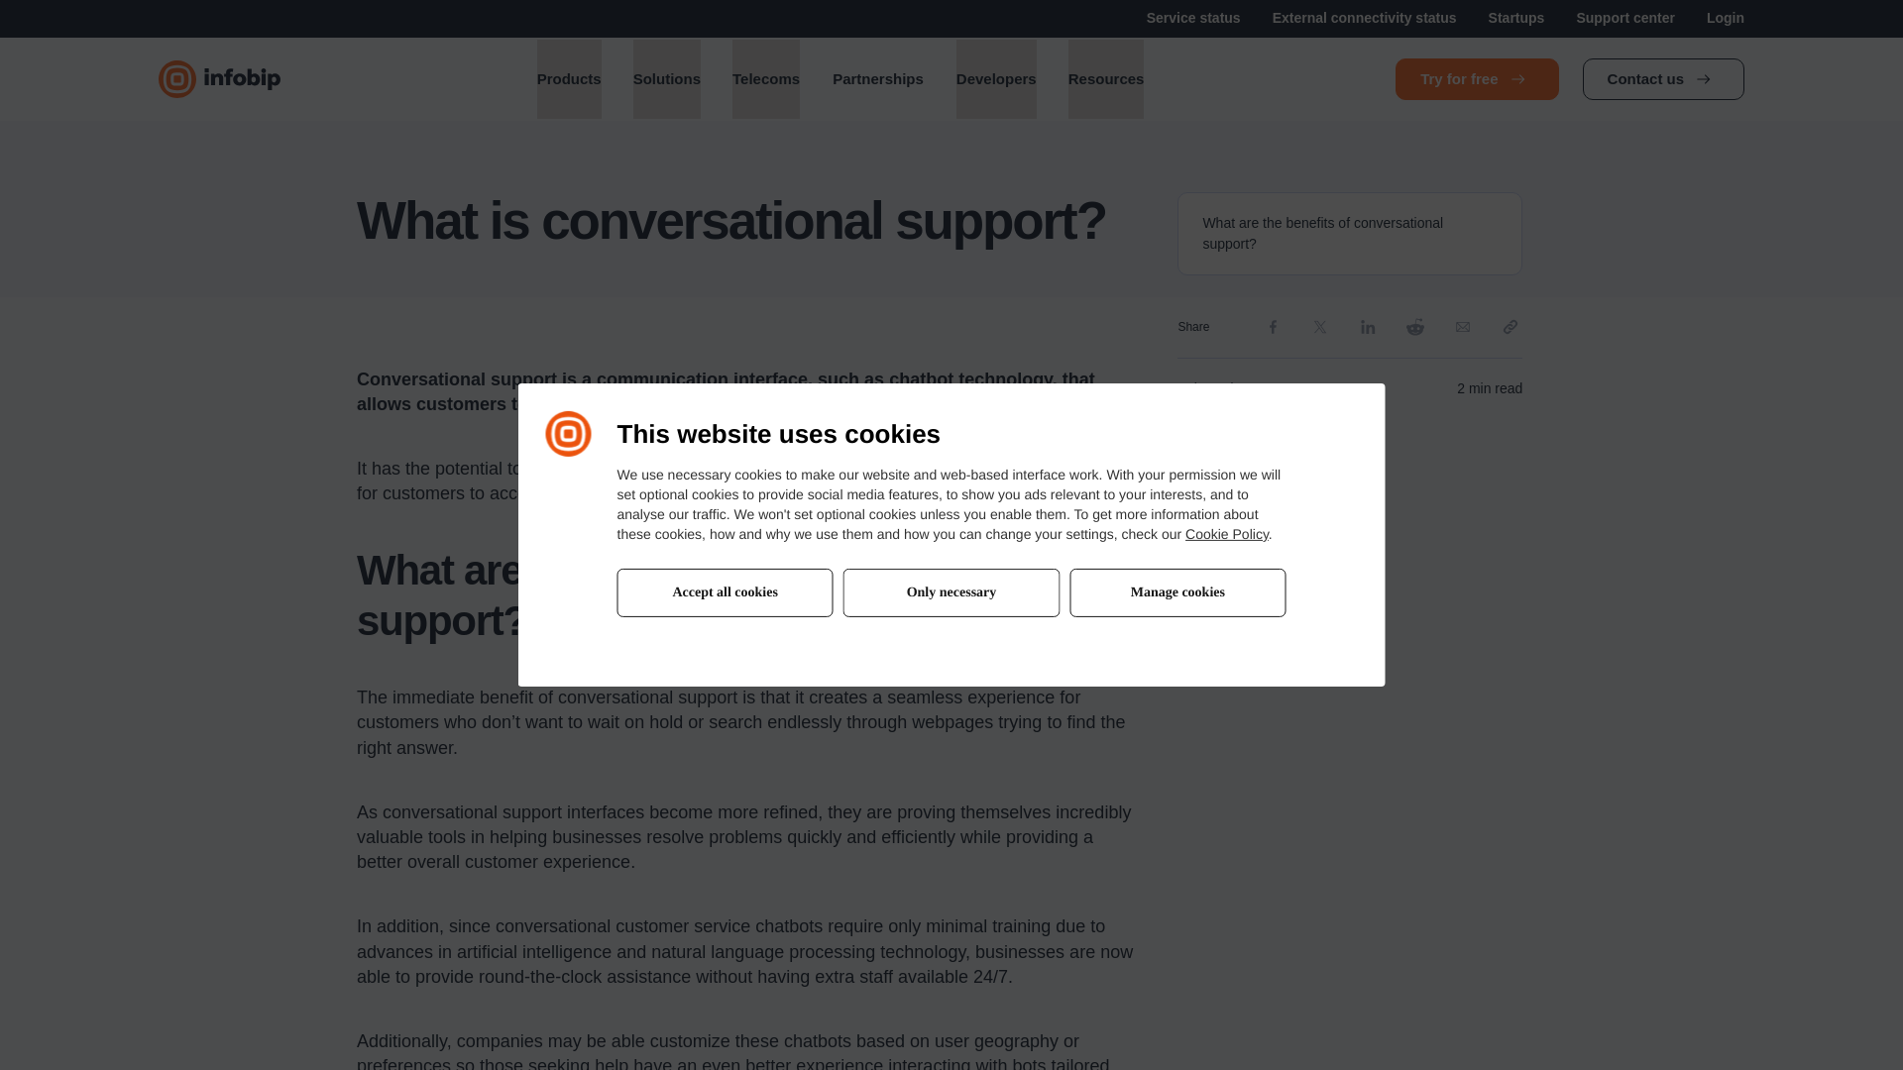 The height and width of the screenshot is (1070, 1903). I want to click on Manage cookies, so click(1177, 592).